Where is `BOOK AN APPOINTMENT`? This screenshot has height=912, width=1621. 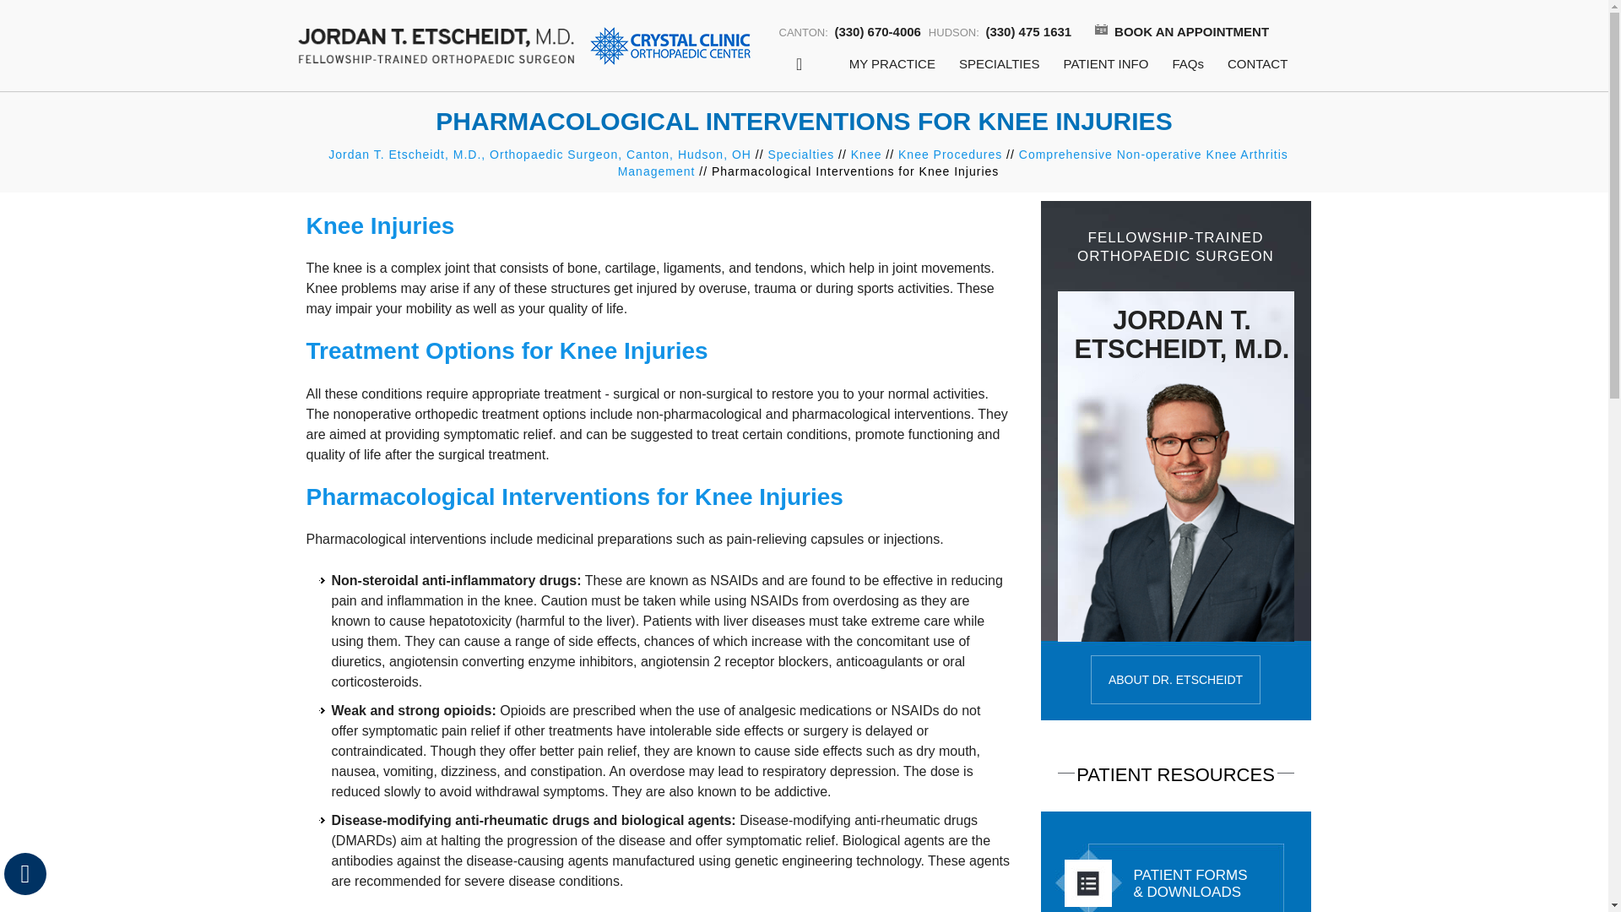
BOOK AN APPOINTMENT is located at coordinates (1174, 31).